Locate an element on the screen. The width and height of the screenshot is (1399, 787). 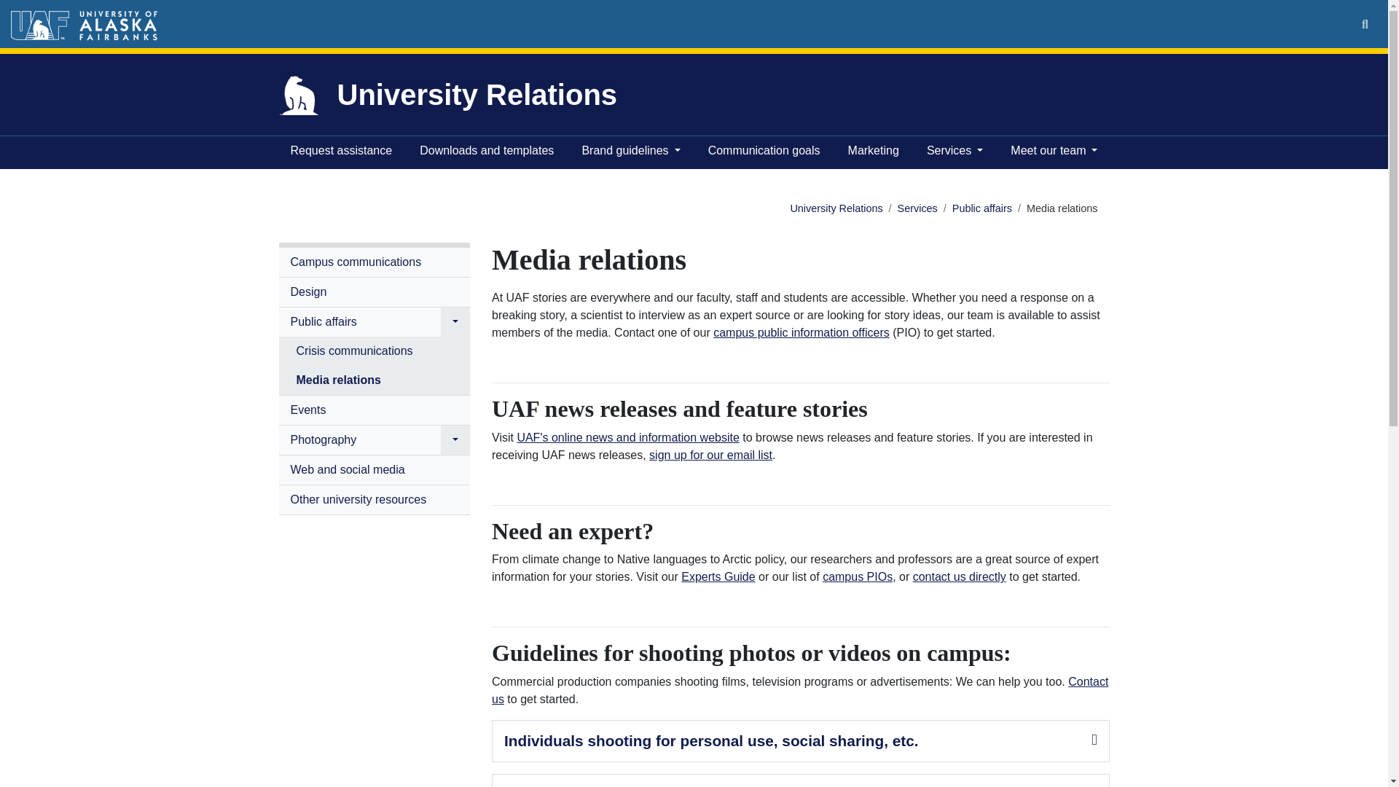
Brand guidelines is located at coordinates (630, 152).